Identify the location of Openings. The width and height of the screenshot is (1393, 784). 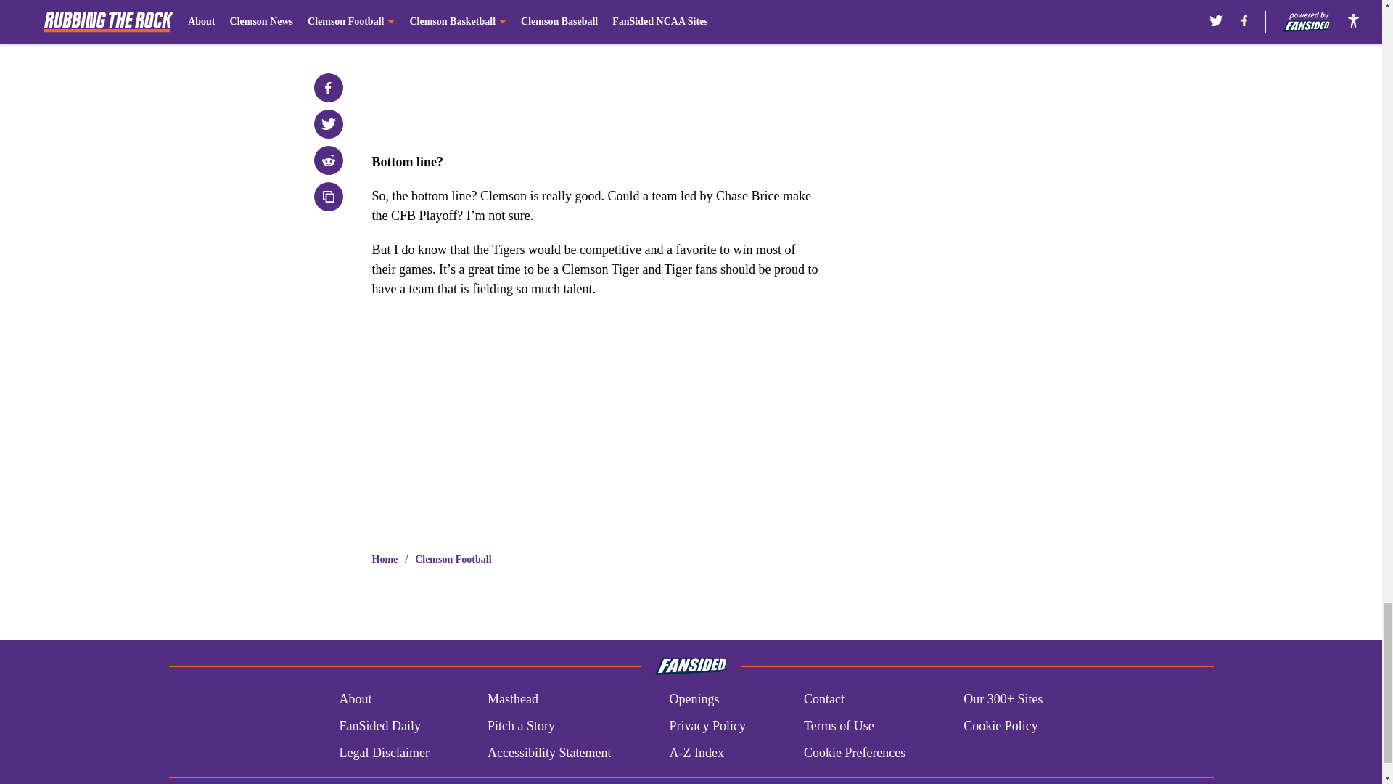
(694, 700).